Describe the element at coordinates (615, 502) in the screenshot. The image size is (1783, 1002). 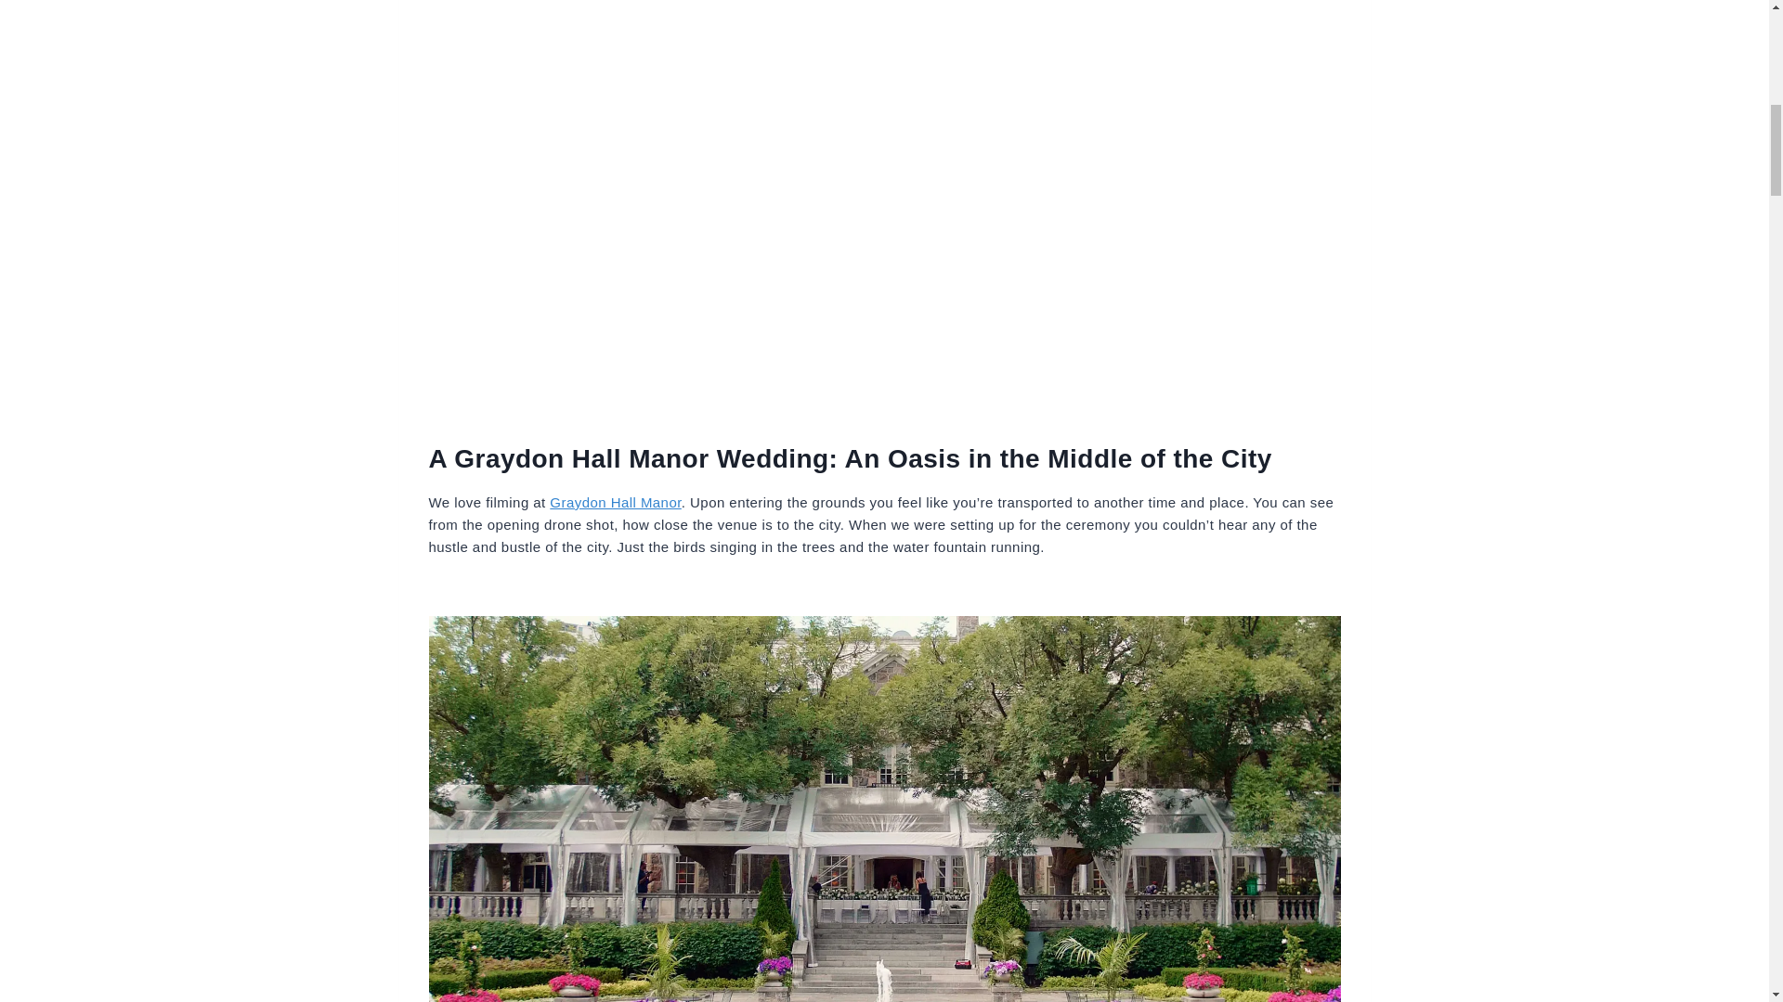
I see `Graydon Hall Manor` at that location.